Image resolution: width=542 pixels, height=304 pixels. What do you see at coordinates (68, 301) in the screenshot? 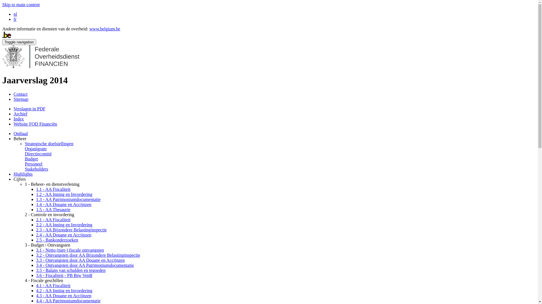
I see `4.4 - AA Patrimoniumdocumentatie` at bounding box center [68, 301].